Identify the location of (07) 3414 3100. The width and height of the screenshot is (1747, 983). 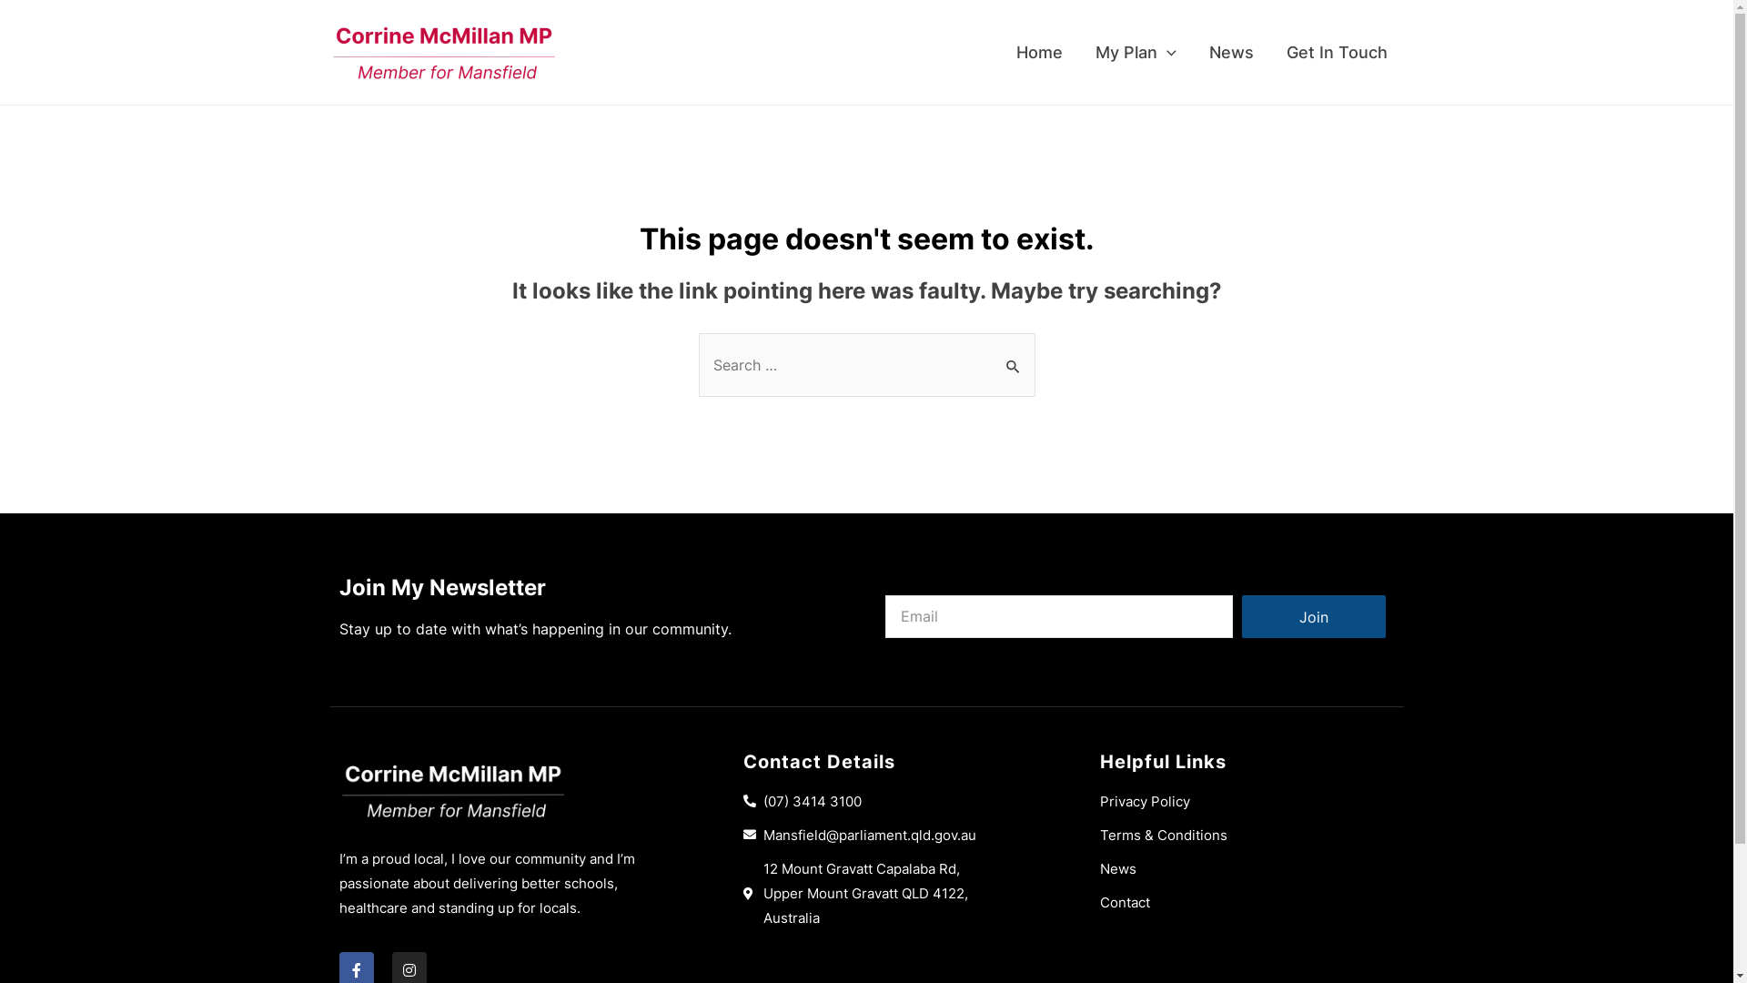
(891, 801).